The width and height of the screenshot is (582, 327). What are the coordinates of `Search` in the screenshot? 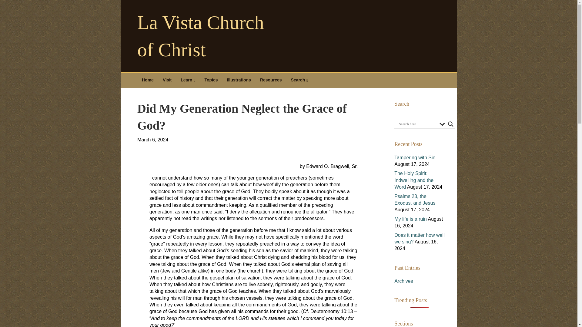 It's located at (299, 80).